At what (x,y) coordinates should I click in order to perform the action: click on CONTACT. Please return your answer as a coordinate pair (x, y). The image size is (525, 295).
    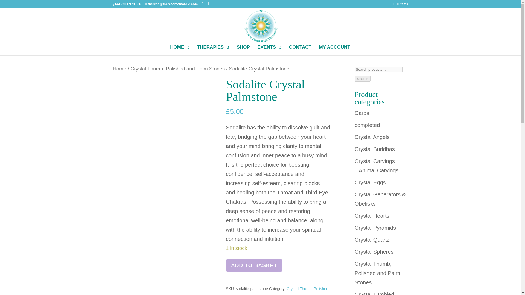
    Looking at the image, I should click on (300, 50).